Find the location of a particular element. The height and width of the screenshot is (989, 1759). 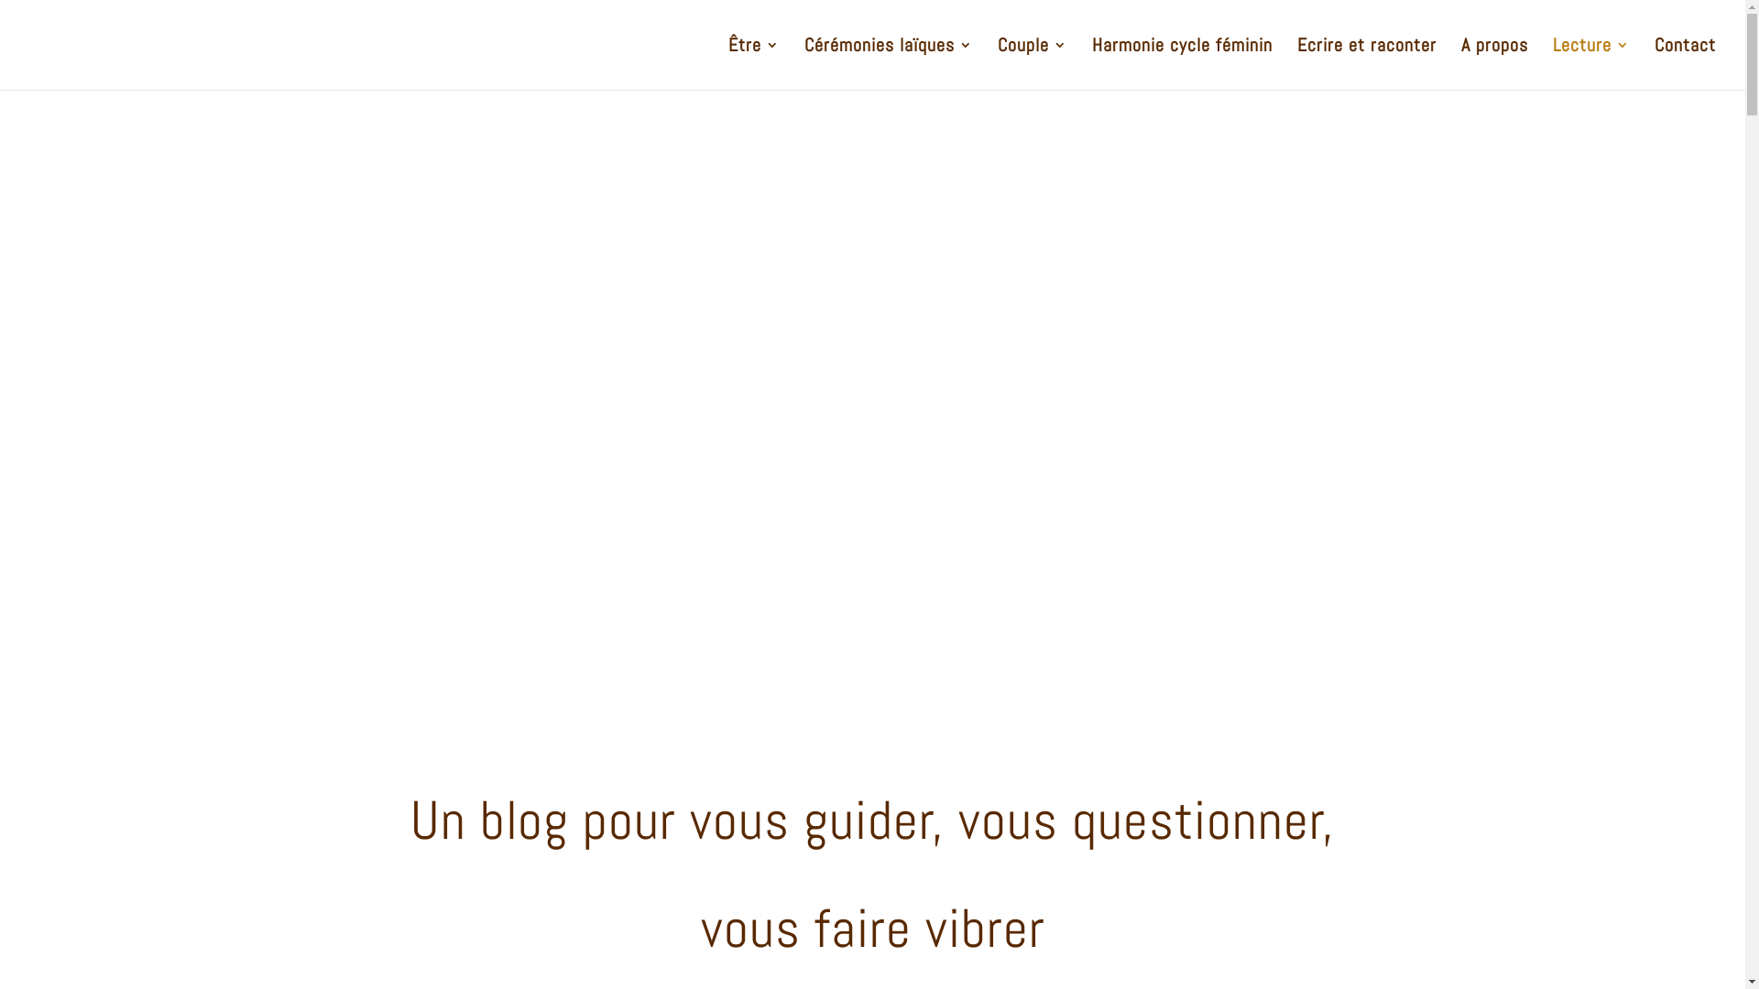

Couple is located at coordinates (1032, 64).